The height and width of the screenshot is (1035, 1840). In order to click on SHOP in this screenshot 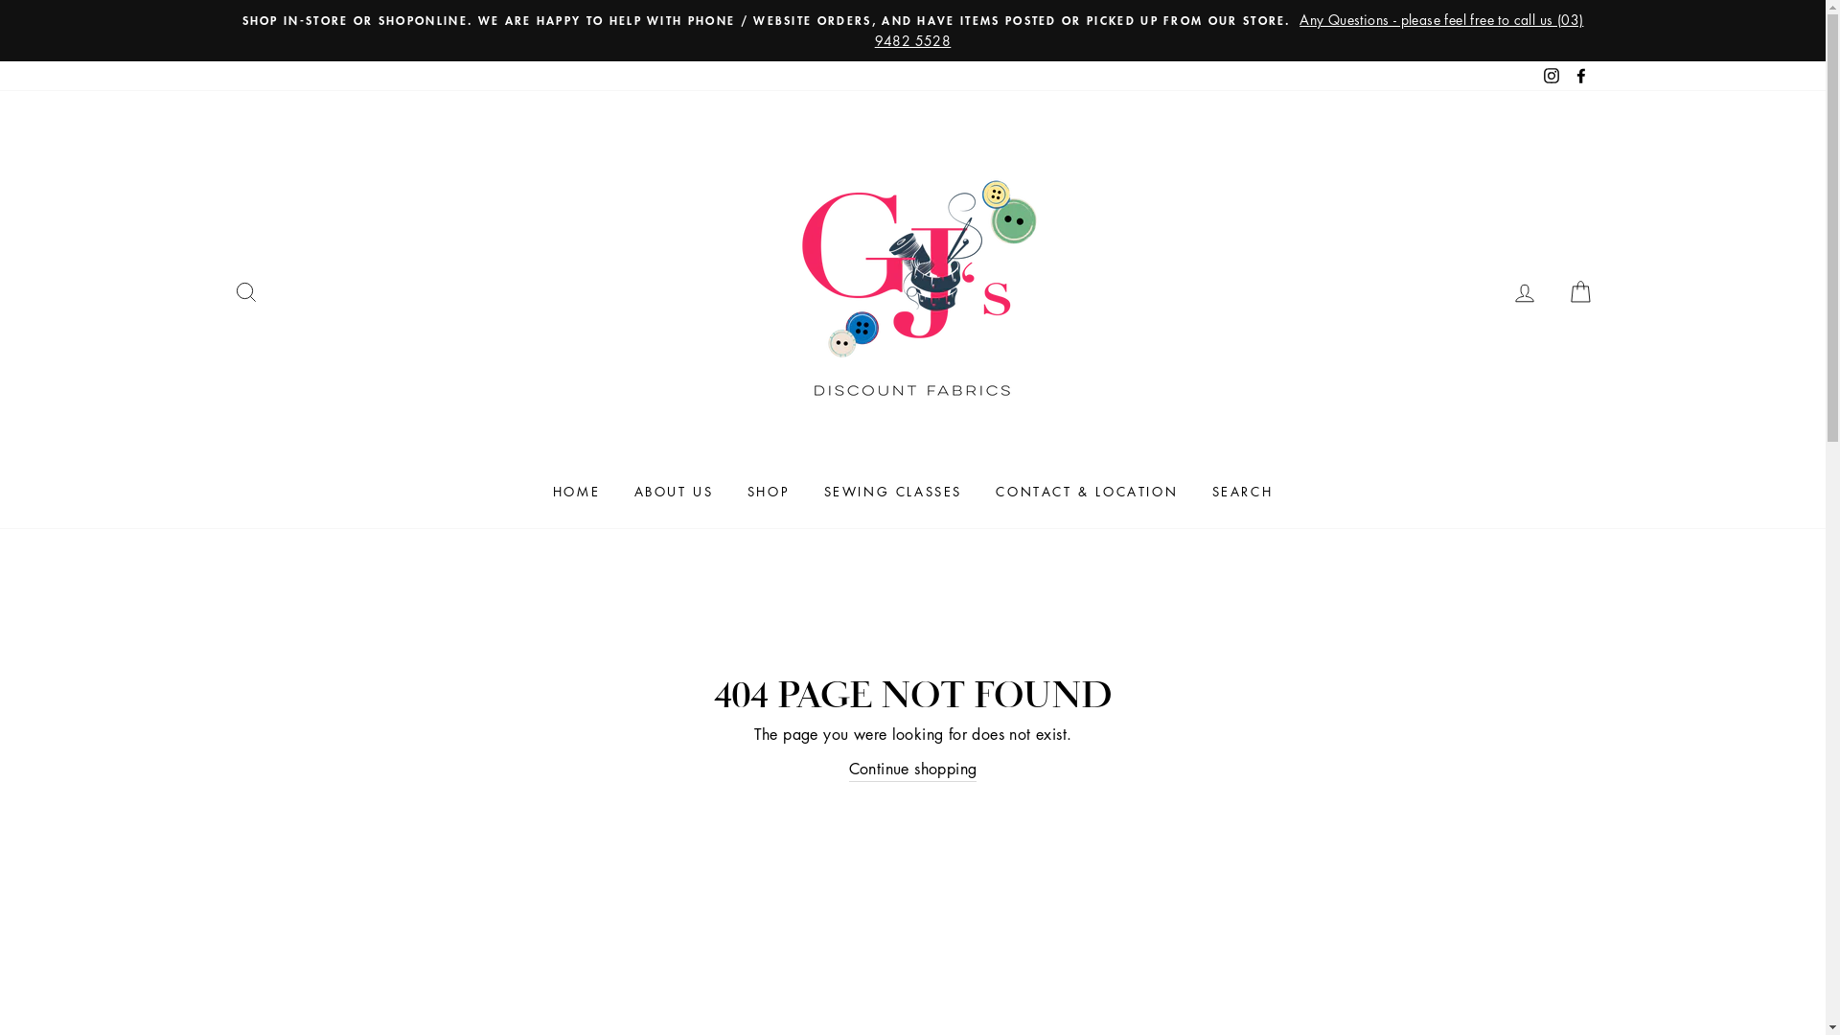, I will do `click(769, 492)`.